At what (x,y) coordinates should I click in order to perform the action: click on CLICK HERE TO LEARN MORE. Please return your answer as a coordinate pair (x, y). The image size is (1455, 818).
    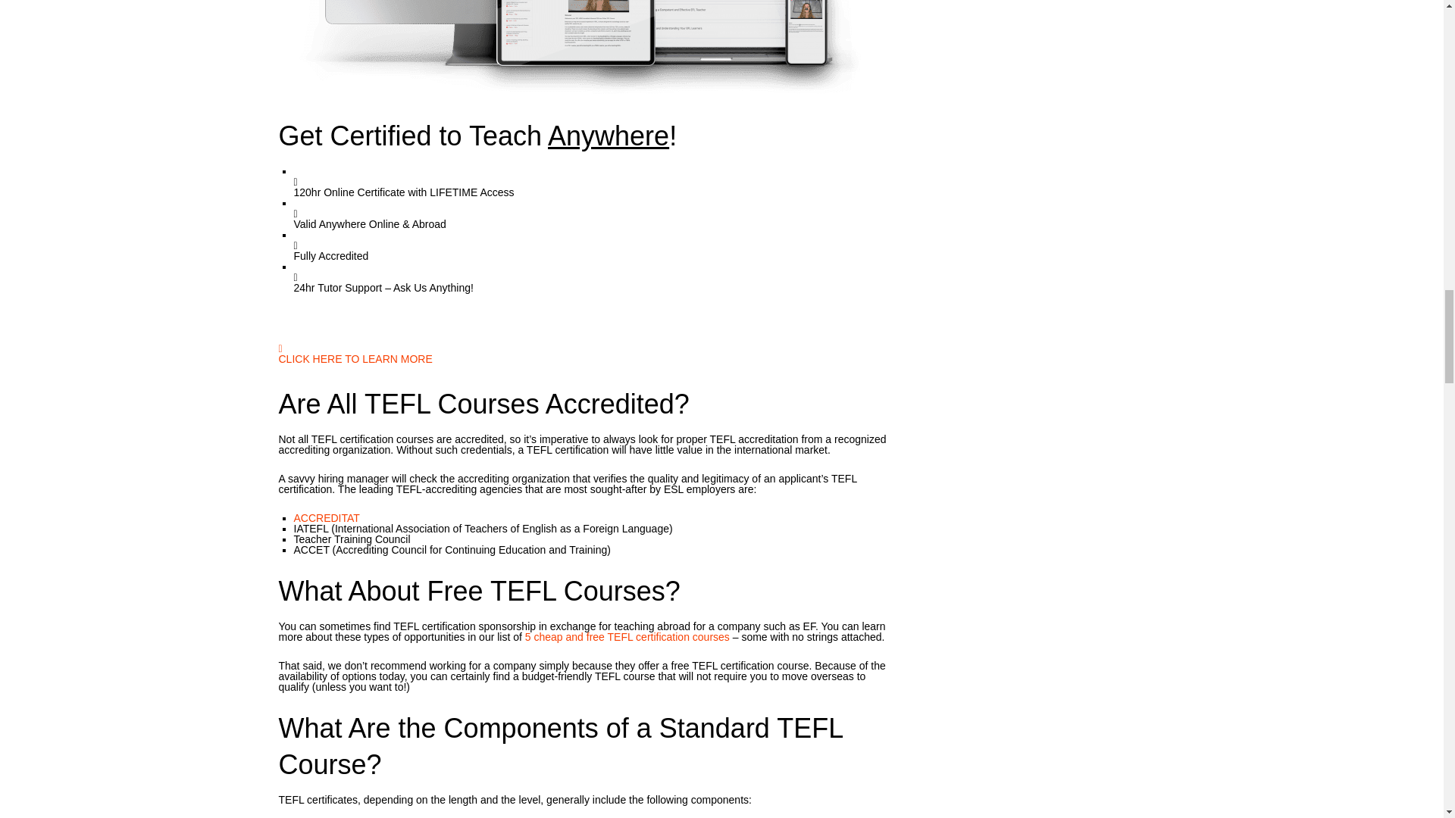
    Looking at the image, I should click on (355, 374).